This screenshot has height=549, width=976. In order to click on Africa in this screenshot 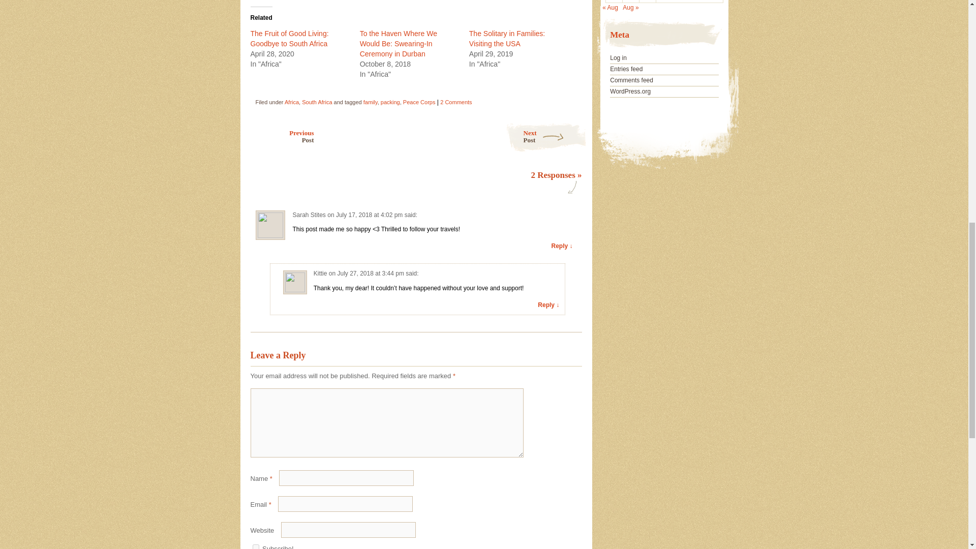, I will do `click(292, 102)`.